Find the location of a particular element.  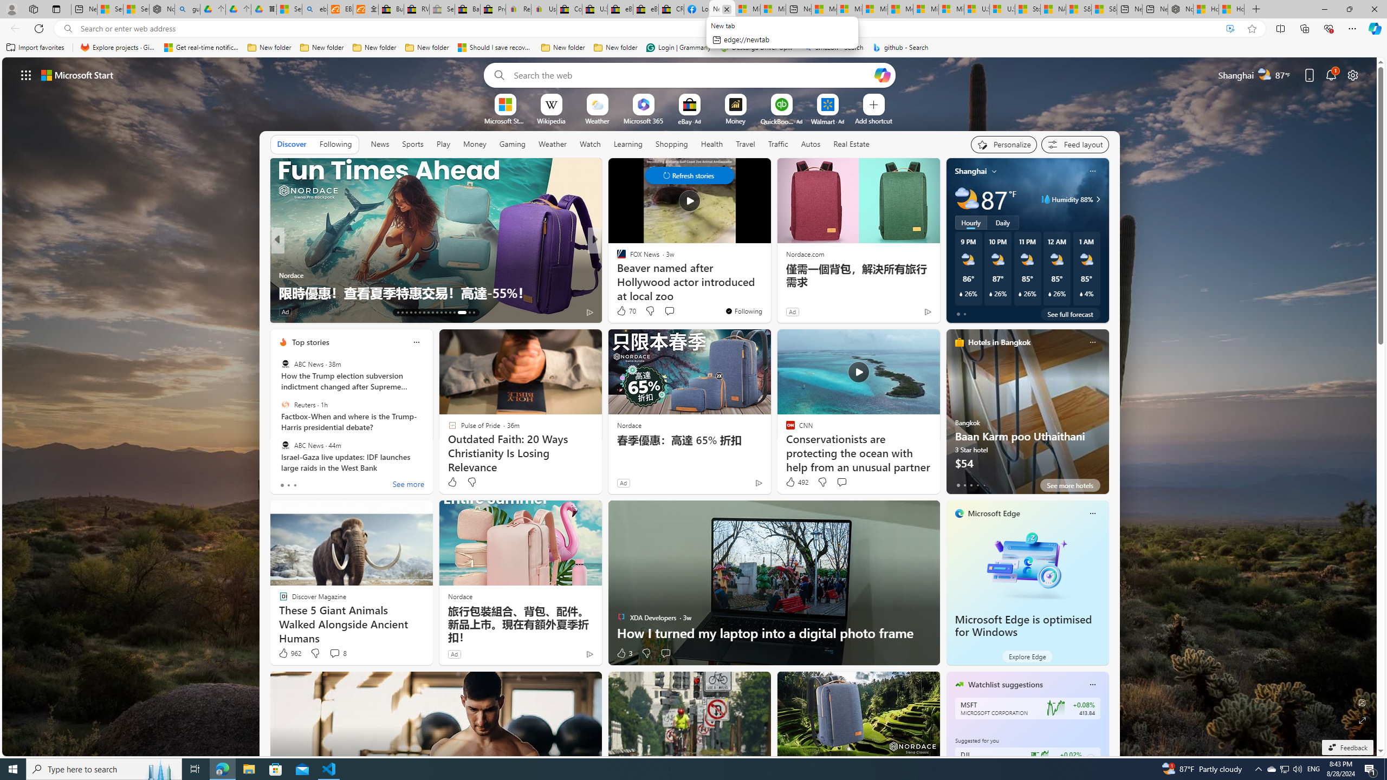

Consumer Health Data Privacy Policy - eBay Inc. is located at coordinates (569, 9).